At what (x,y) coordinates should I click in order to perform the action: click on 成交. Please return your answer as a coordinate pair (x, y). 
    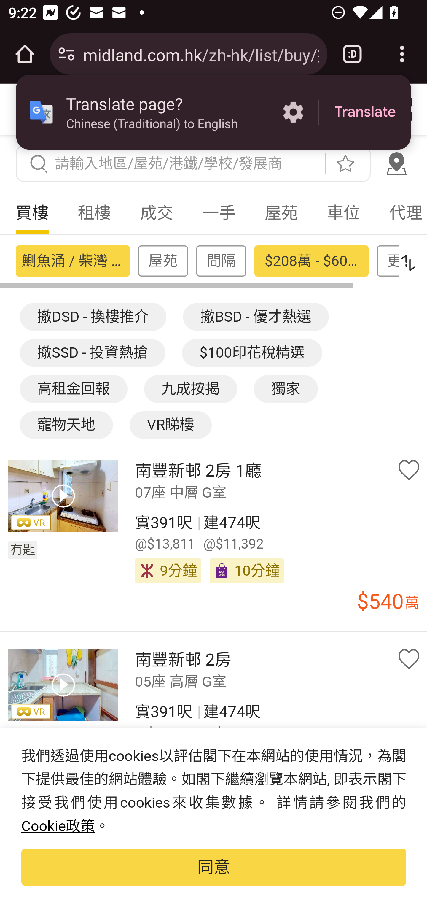
    Looking at the image, I should click on (157, 213).